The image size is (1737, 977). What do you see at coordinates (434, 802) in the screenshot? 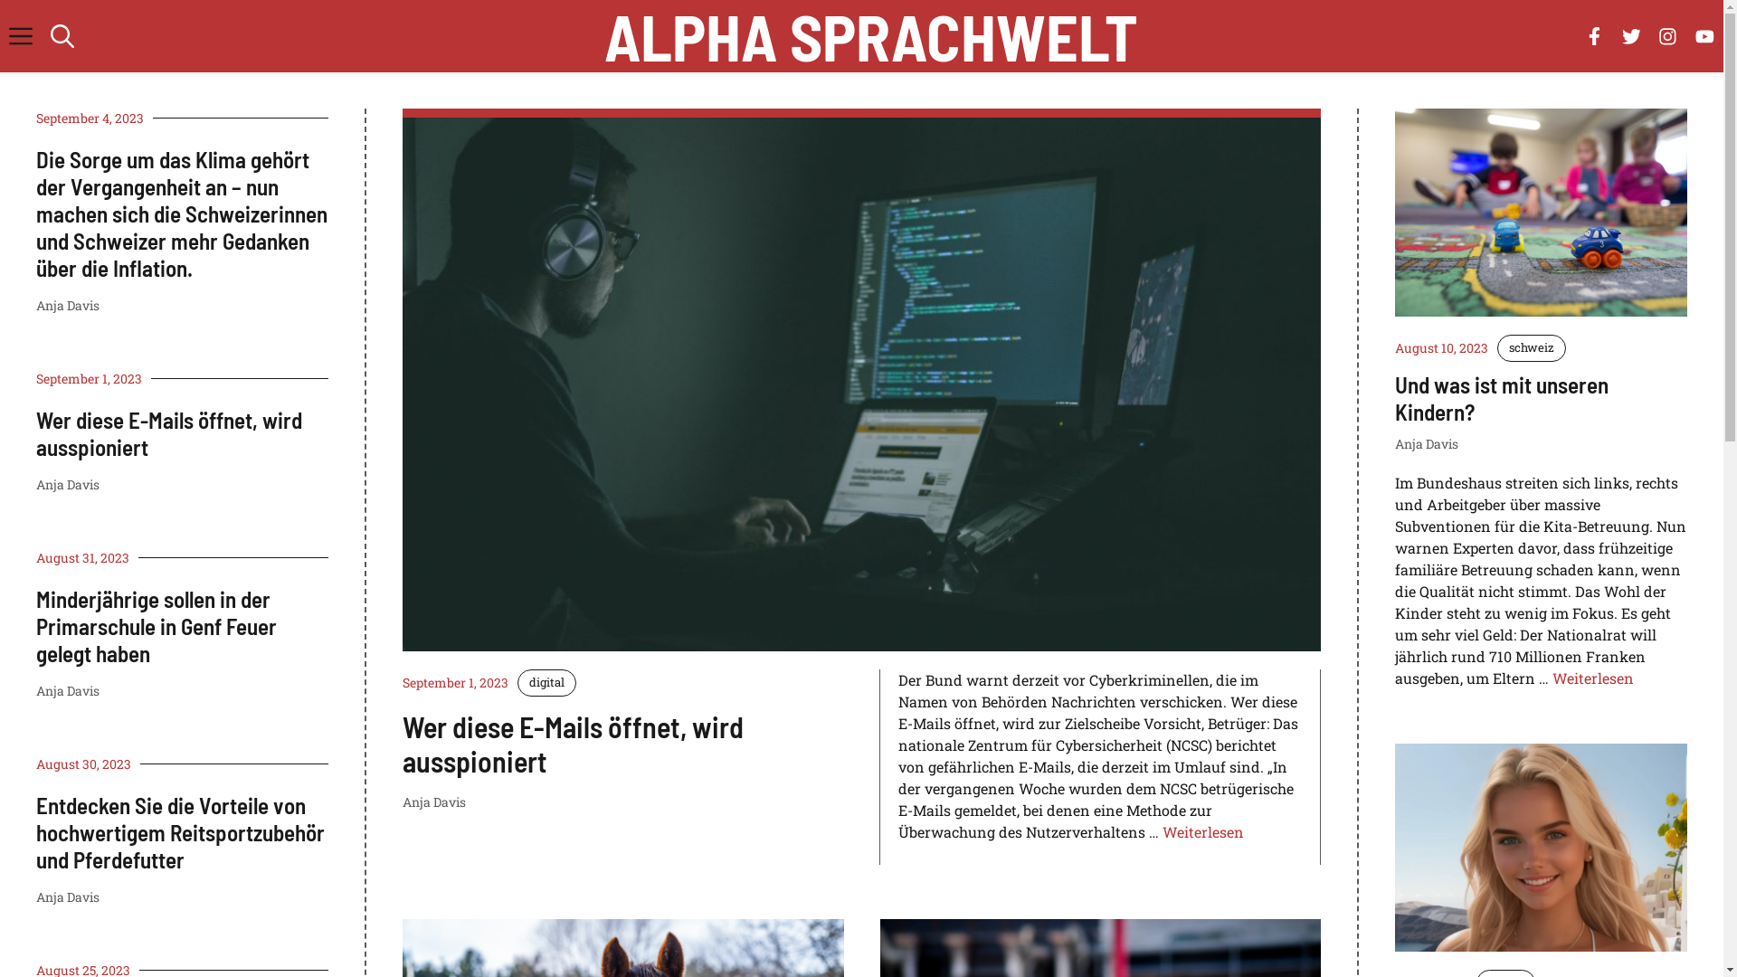
I see `Anja Davis` at bounding box center [434, 802].